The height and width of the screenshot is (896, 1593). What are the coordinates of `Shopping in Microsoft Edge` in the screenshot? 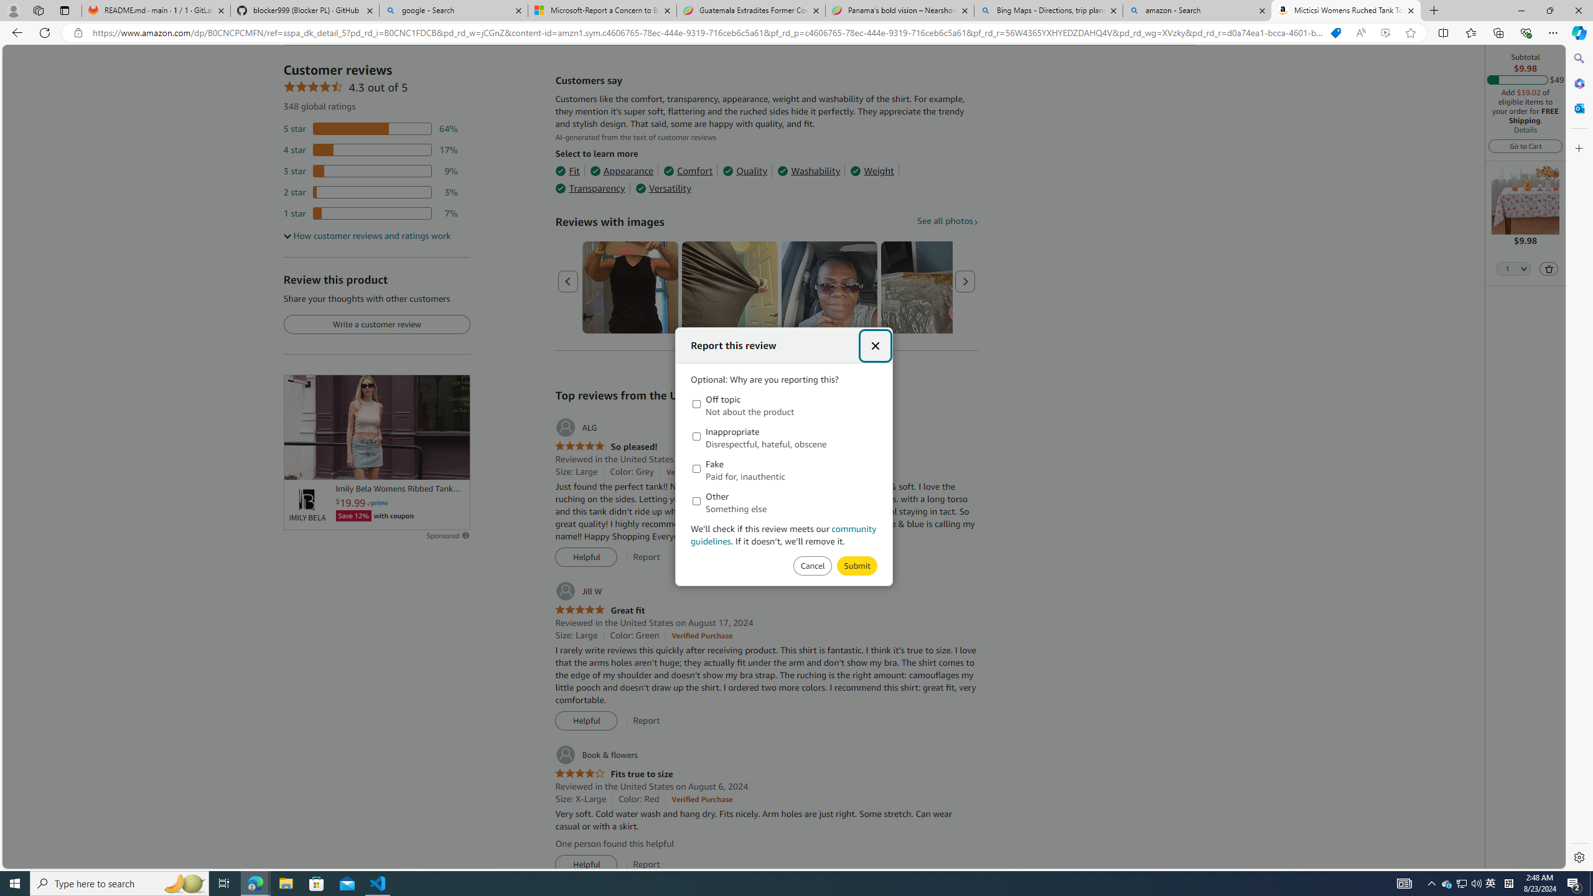 It's located at (1335, 33).